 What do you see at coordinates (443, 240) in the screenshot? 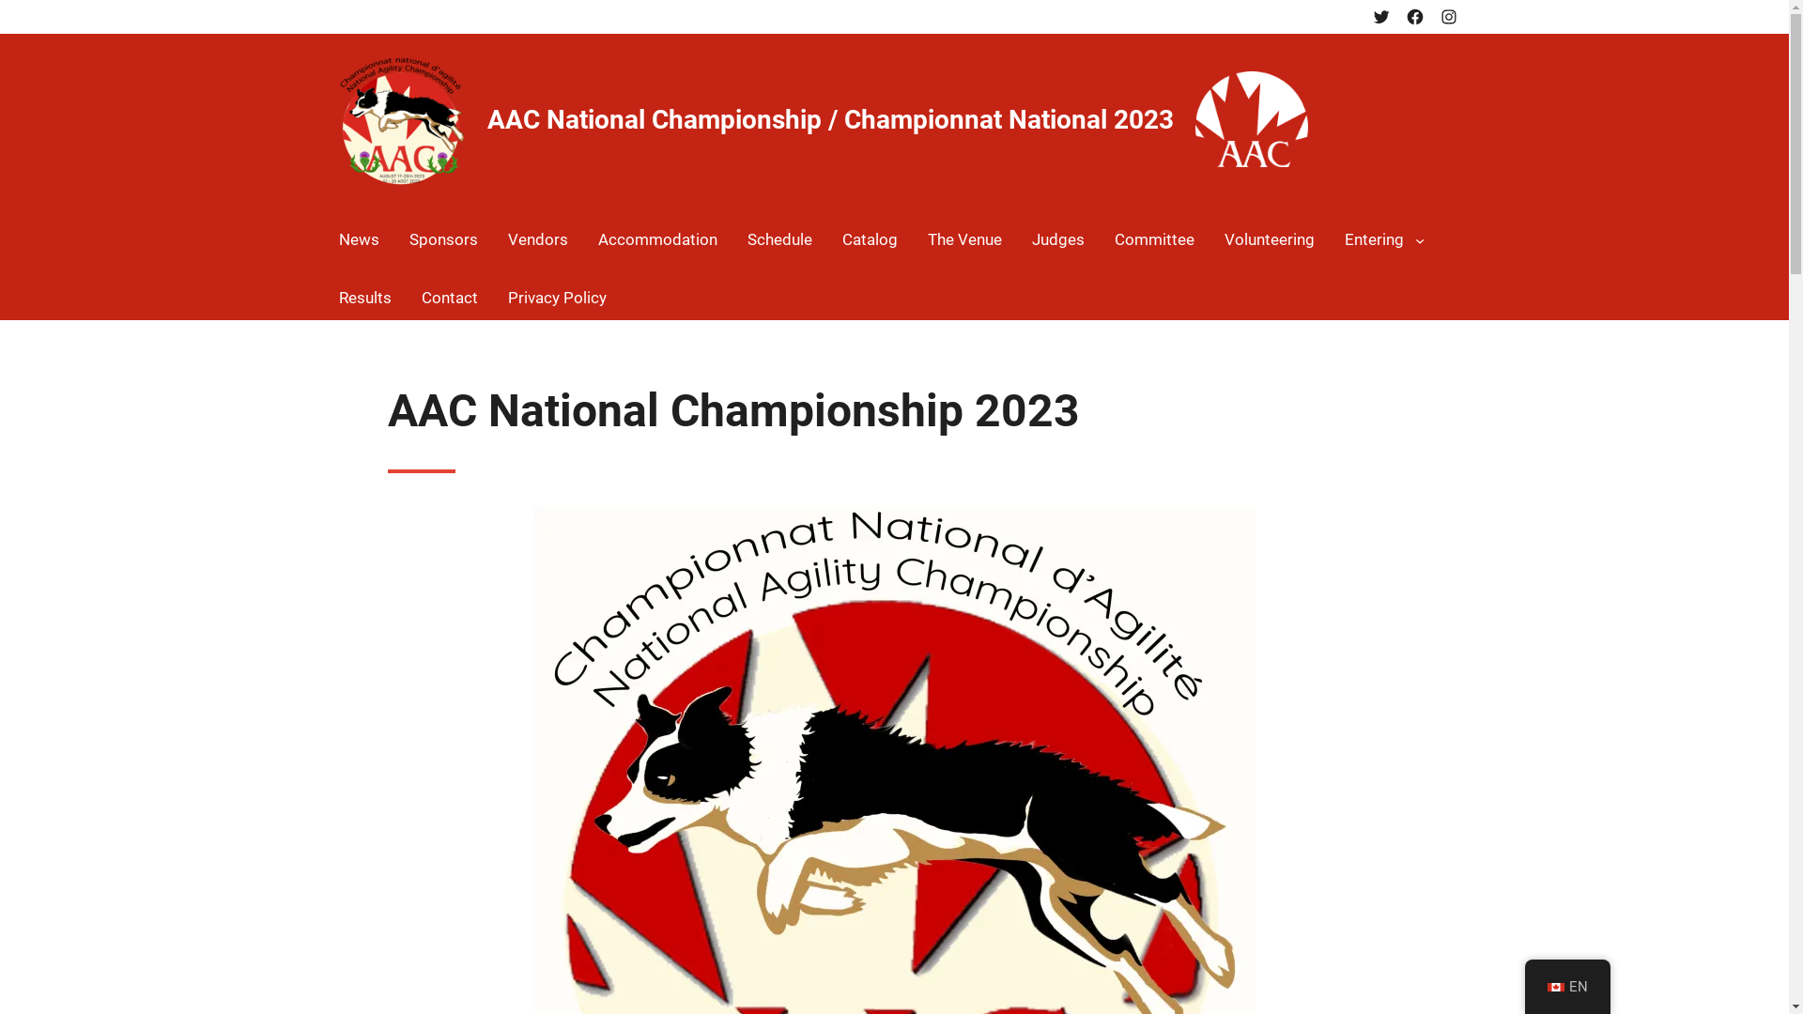
I see `Sponsors` at bounding box center [443, 240].